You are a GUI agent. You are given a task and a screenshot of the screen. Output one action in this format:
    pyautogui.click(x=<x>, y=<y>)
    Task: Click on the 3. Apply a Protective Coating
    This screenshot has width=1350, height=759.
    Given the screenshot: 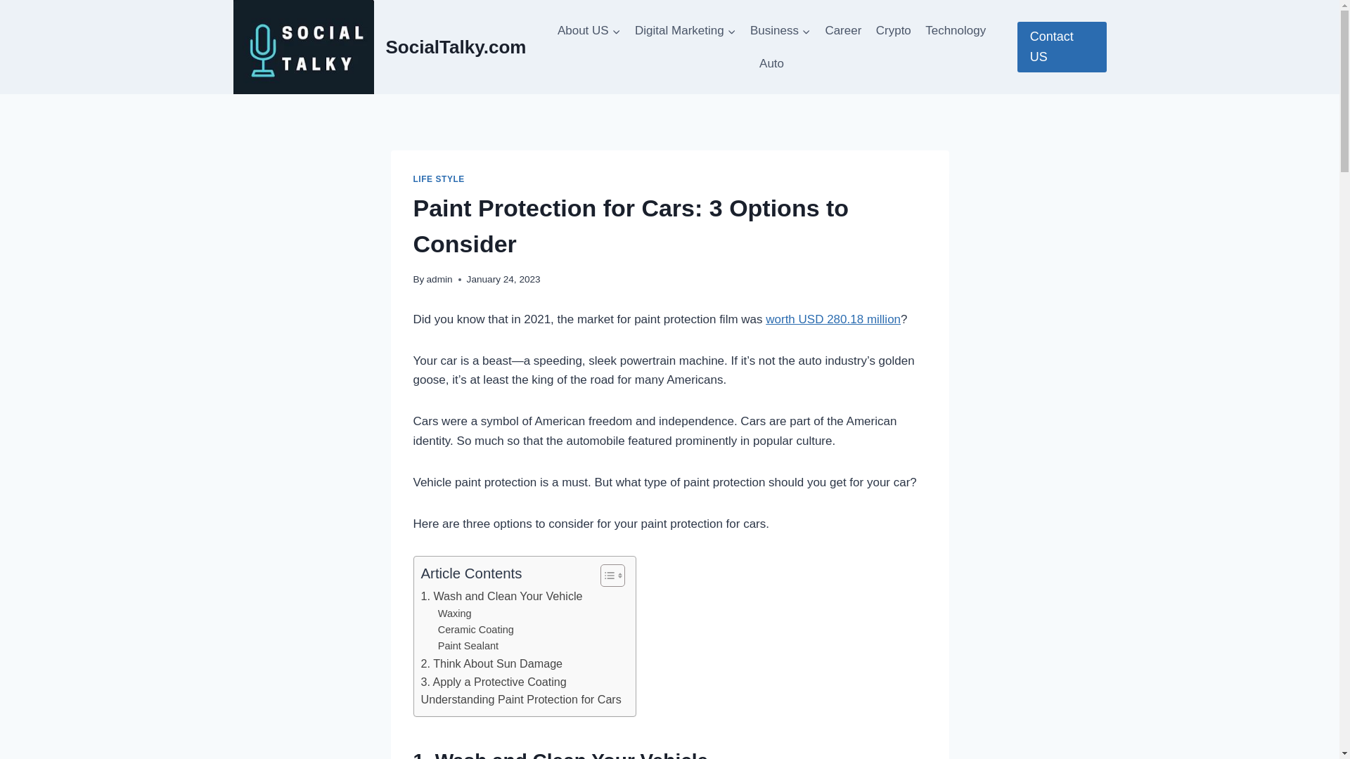 What is the action you would take?
    pyautogui.click(x=492, y=682)
    